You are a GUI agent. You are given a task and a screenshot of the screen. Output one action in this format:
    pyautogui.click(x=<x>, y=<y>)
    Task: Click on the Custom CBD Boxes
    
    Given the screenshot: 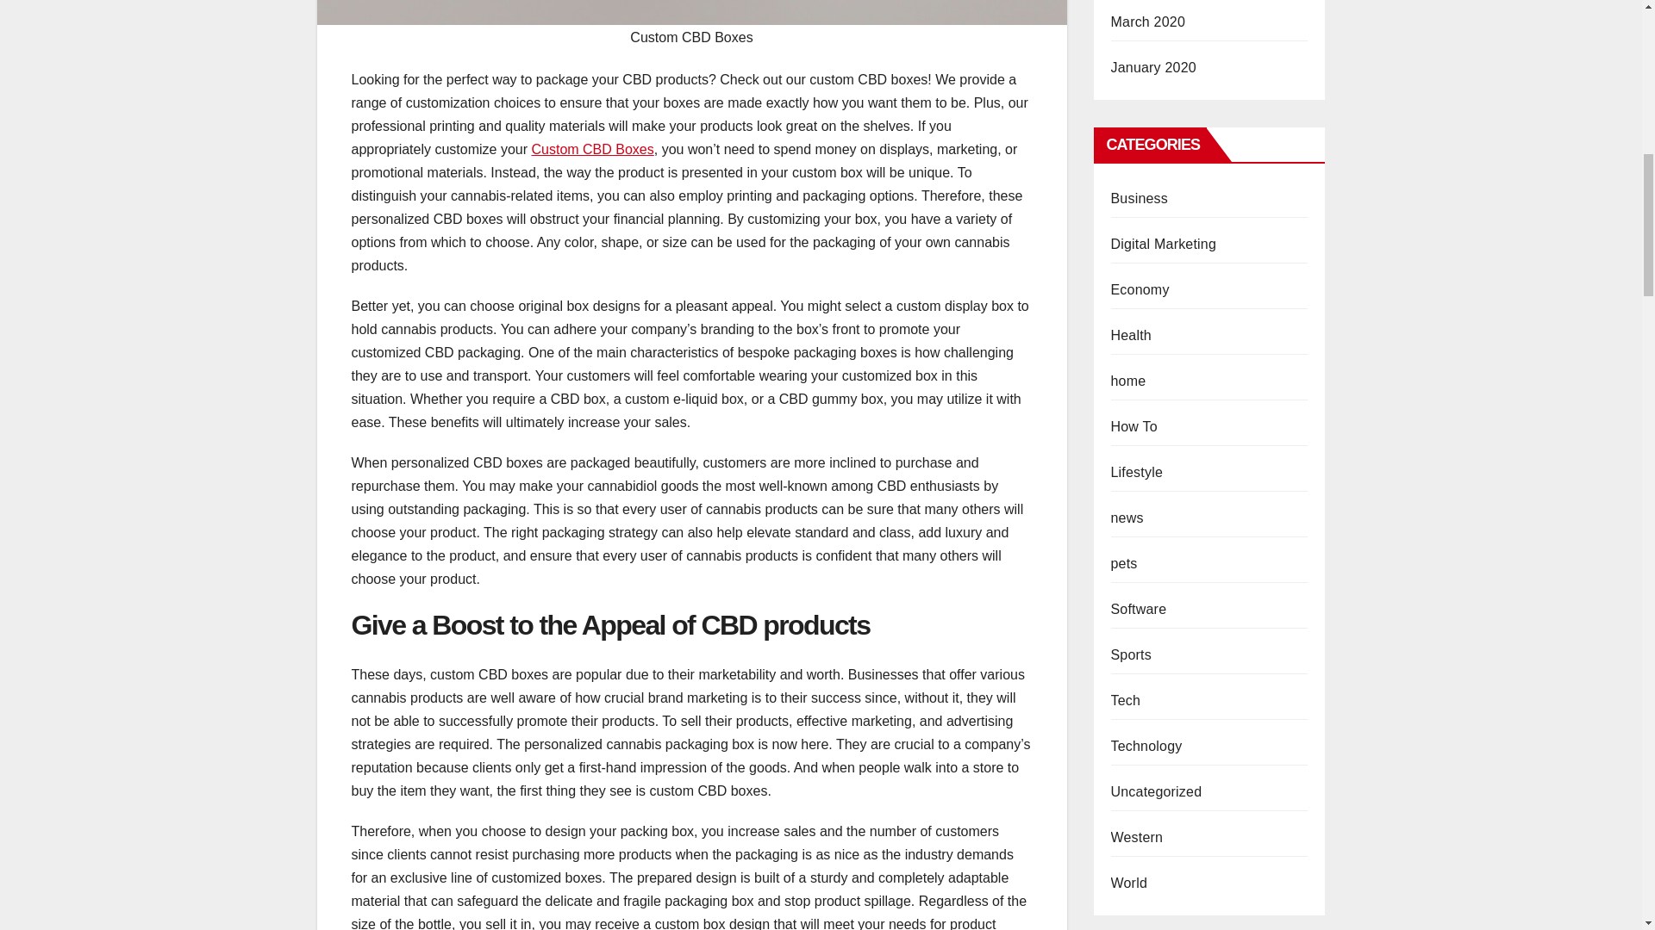 What is the action you would take?
    pyautogui.click(x=592, y=150)
    